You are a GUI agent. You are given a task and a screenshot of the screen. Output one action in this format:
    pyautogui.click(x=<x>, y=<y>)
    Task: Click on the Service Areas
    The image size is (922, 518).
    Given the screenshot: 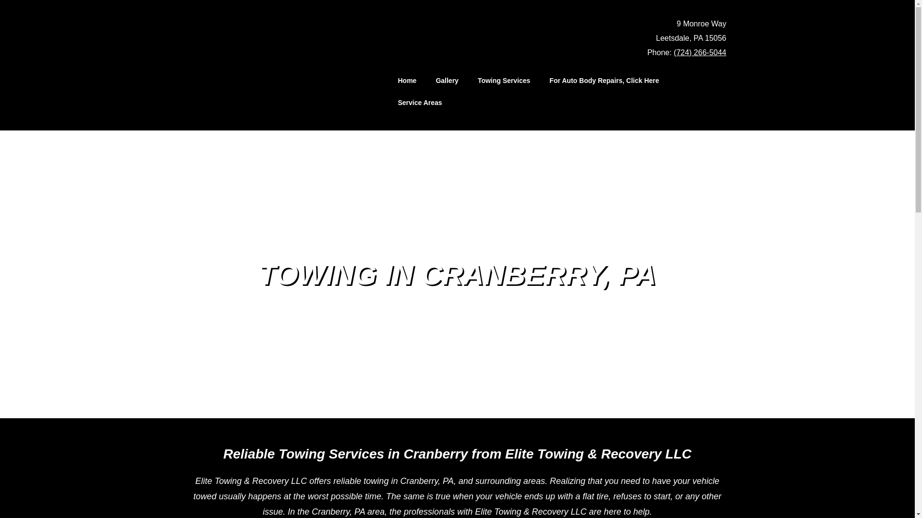 What is the action you would take?
    pyautogui.click(x=420, y=103)
    